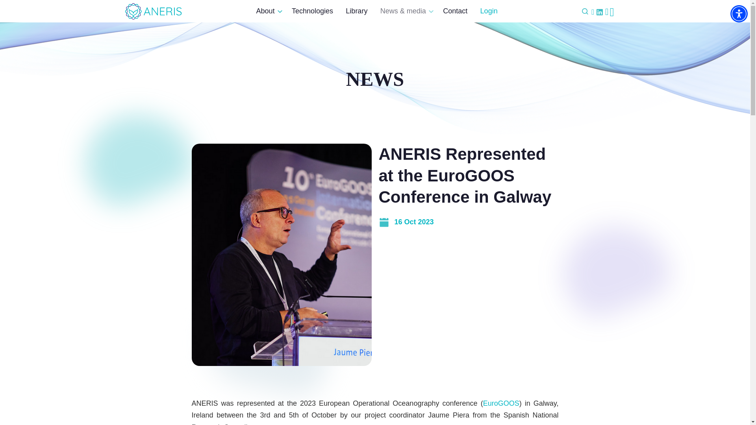  I want to click on Login, so click(489, 11).